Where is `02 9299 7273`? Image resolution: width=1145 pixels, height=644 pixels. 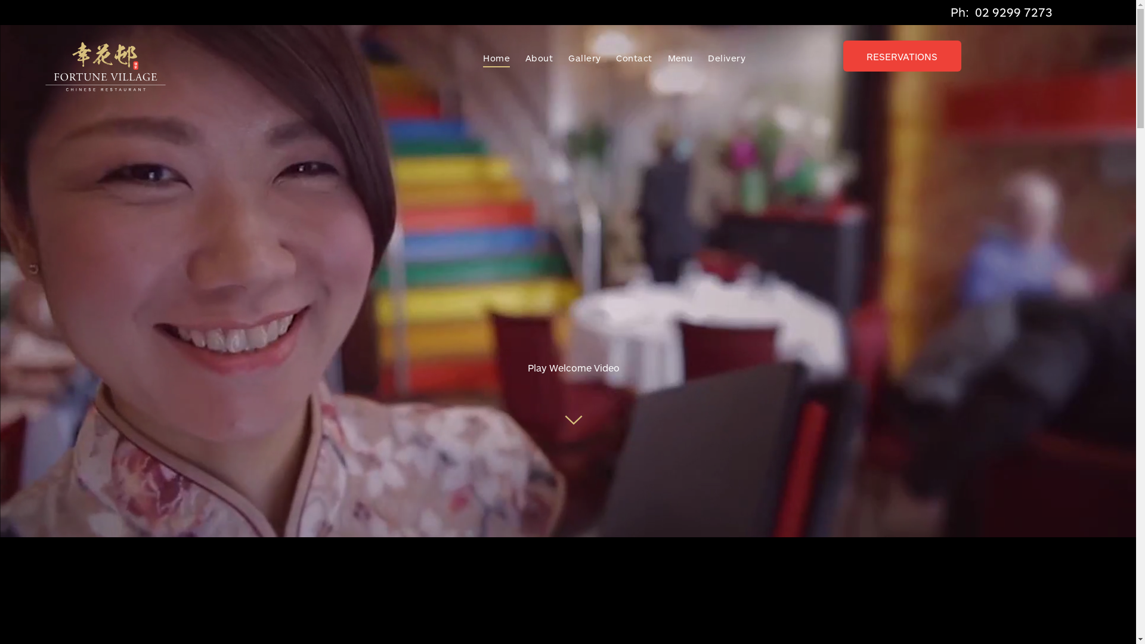 02 9299 7273 is located at coordinates (1014, 12).